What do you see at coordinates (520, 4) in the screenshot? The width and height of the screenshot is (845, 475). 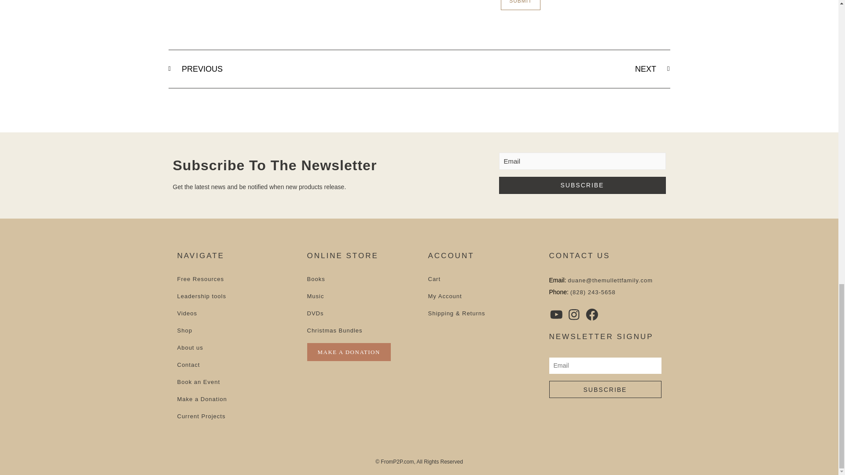 I see `Submit` at bounding box center [520, 4].